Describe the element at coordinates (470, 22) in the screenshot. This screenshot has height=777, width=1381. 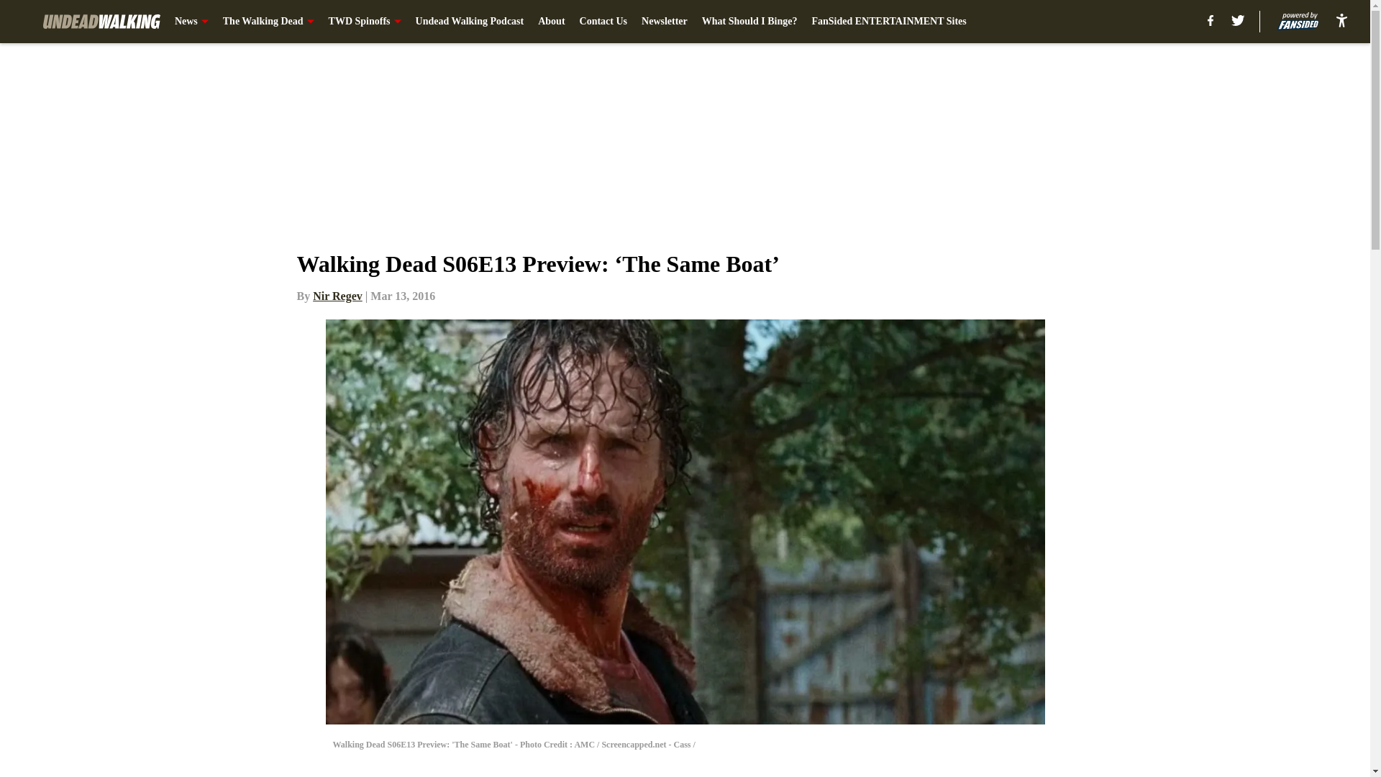
I see `Undead Walking Podcast` at that location.